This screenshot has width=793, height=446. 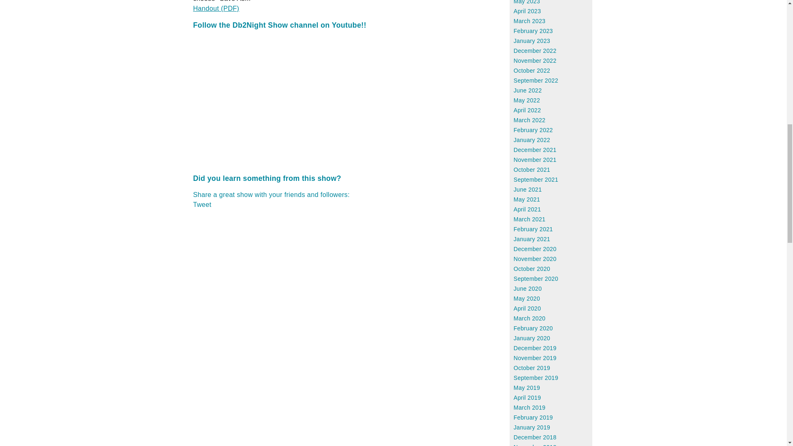 What do you see at coordinates (527, 11) in the screenshot?
I see `April 2023` at bounding box center [527, 11].